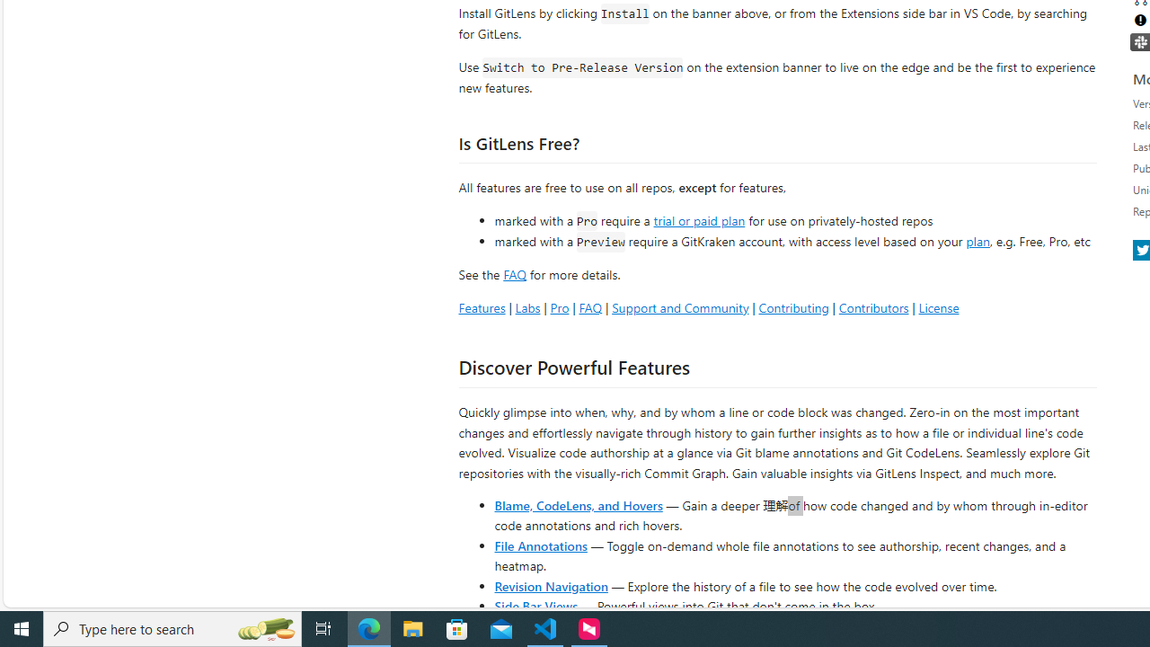  I want to click on Contributors, so click(873, 307).